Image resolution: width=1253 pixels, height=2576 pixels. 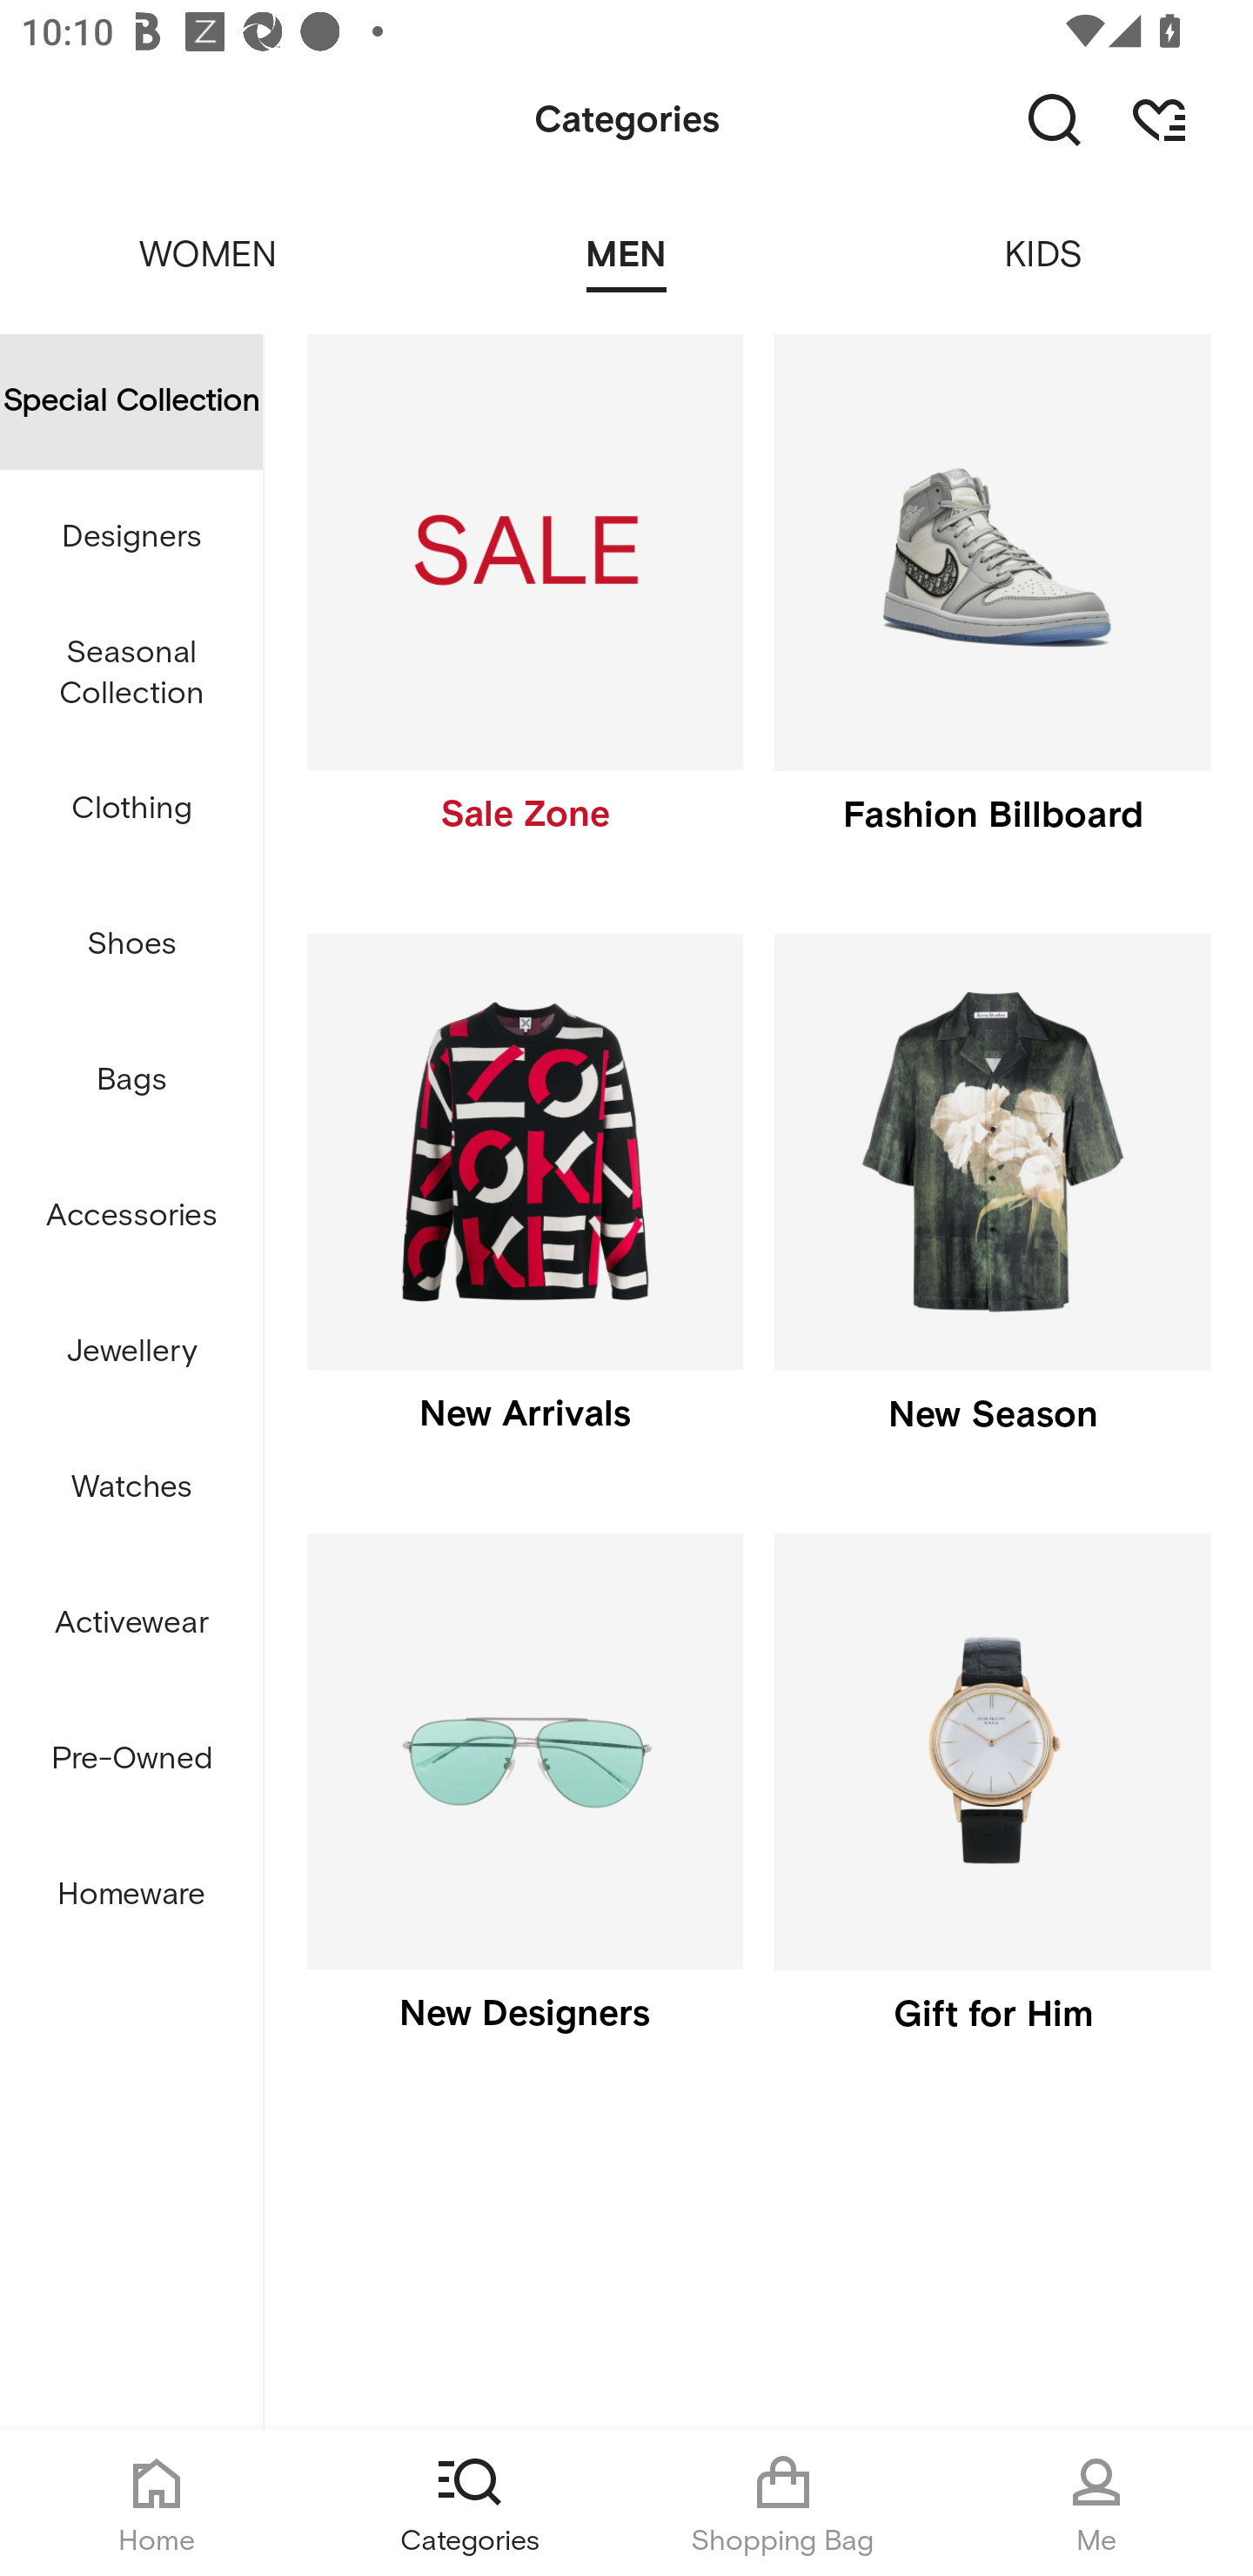 I want to click on Sale Zone, so click(x=524, y=607).